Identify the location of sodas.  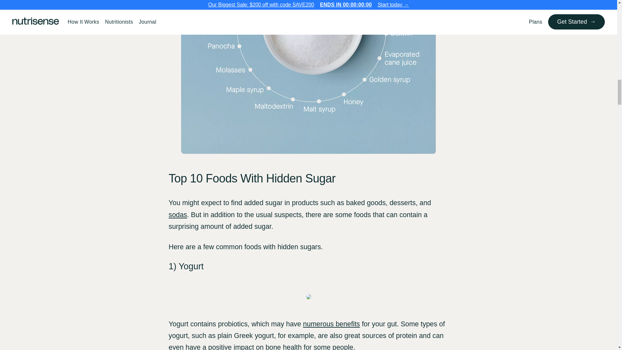
(178, 215).